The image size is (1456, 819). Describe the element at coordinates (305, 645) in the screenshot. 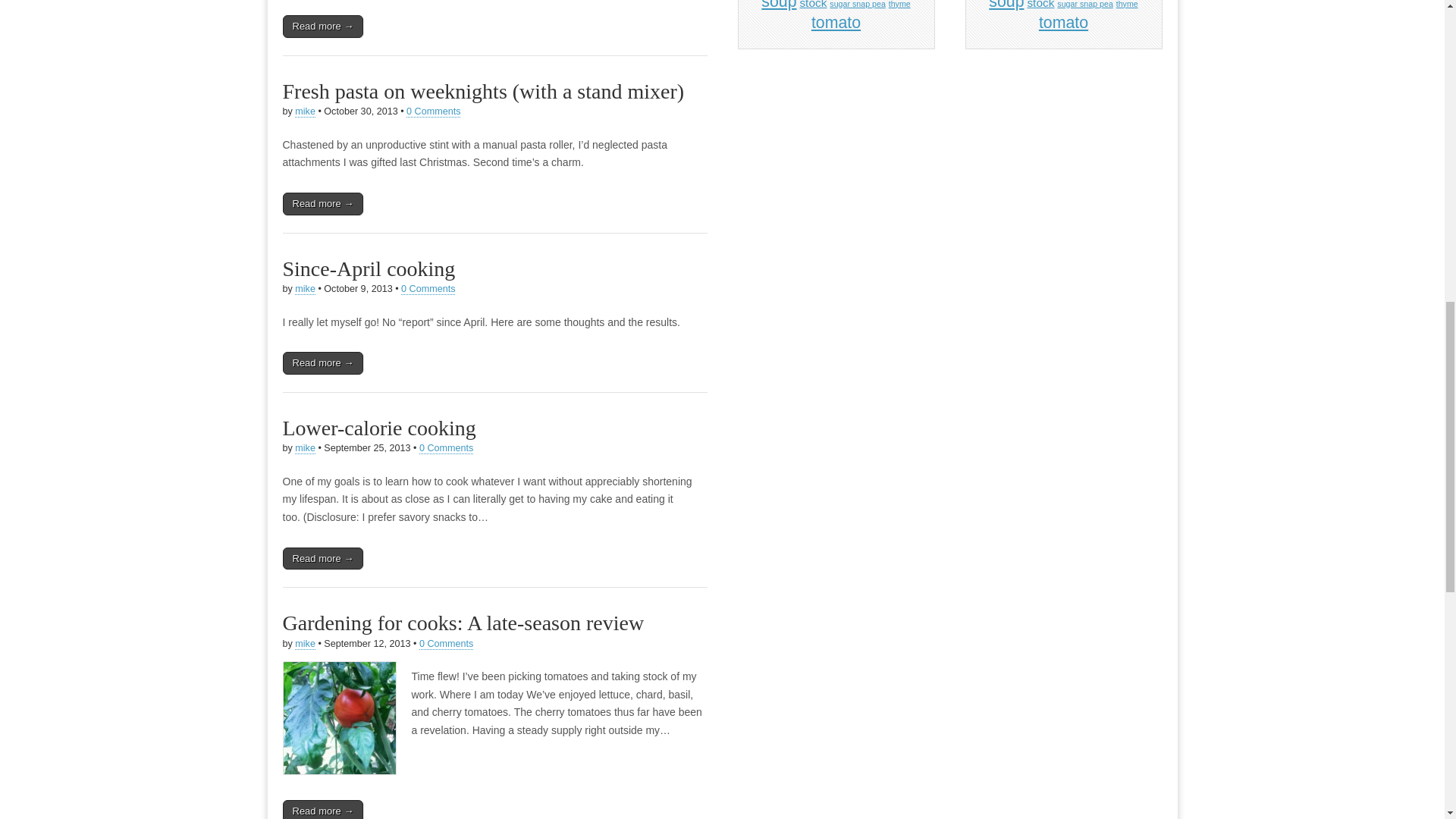

I see `Posts by mike` at that location.